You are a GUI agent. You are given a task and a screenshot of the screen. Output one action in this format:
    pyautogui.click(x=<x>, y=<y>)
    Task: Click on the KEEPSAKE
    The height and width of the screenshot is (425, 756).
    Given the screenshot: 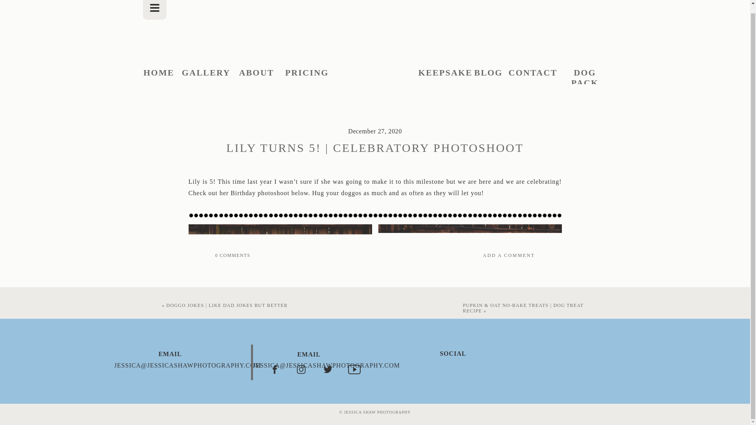 What is the action you would take?
    pyautogui.click(x=443, y=73)
    